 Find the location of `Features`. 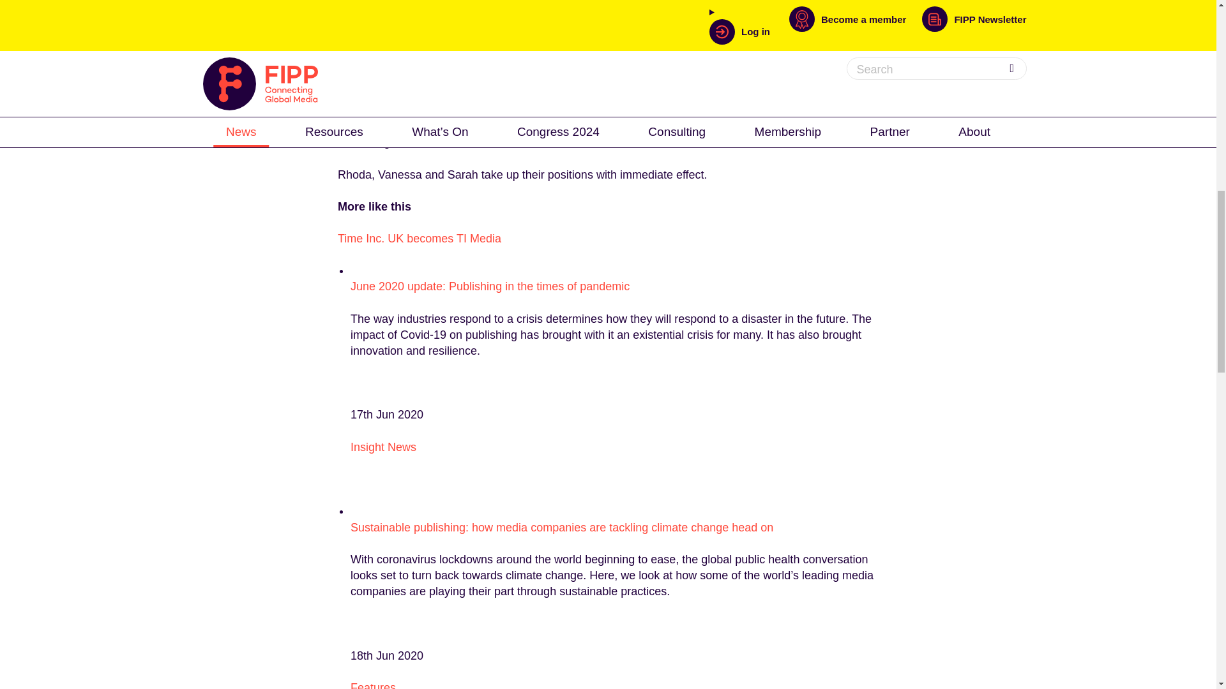

Features is located at coordinates (373, 685).